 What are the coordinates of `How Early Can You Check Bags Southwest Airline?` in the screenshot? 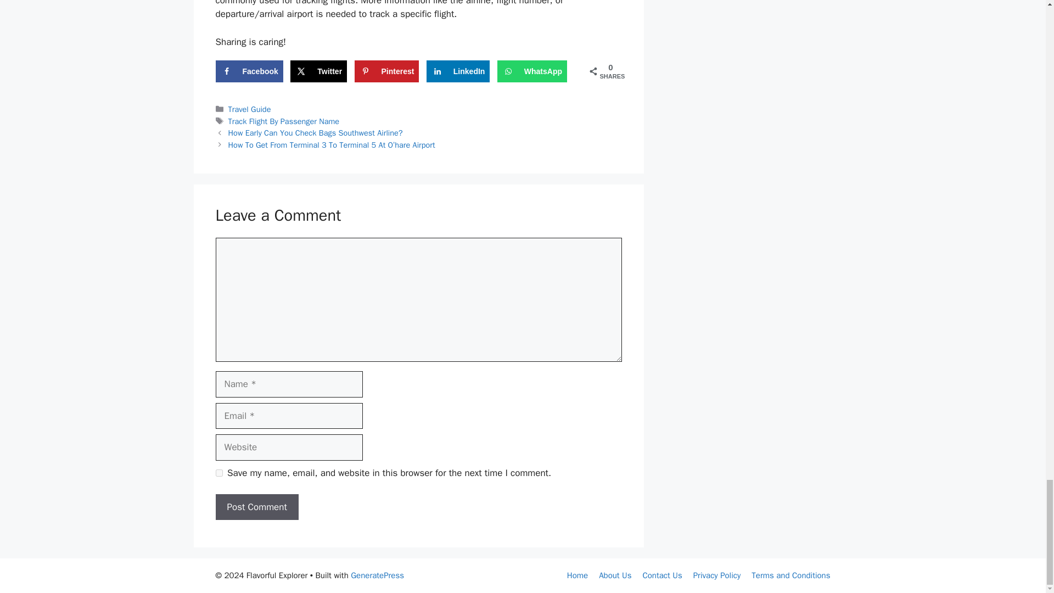 It's located at (315, 133).